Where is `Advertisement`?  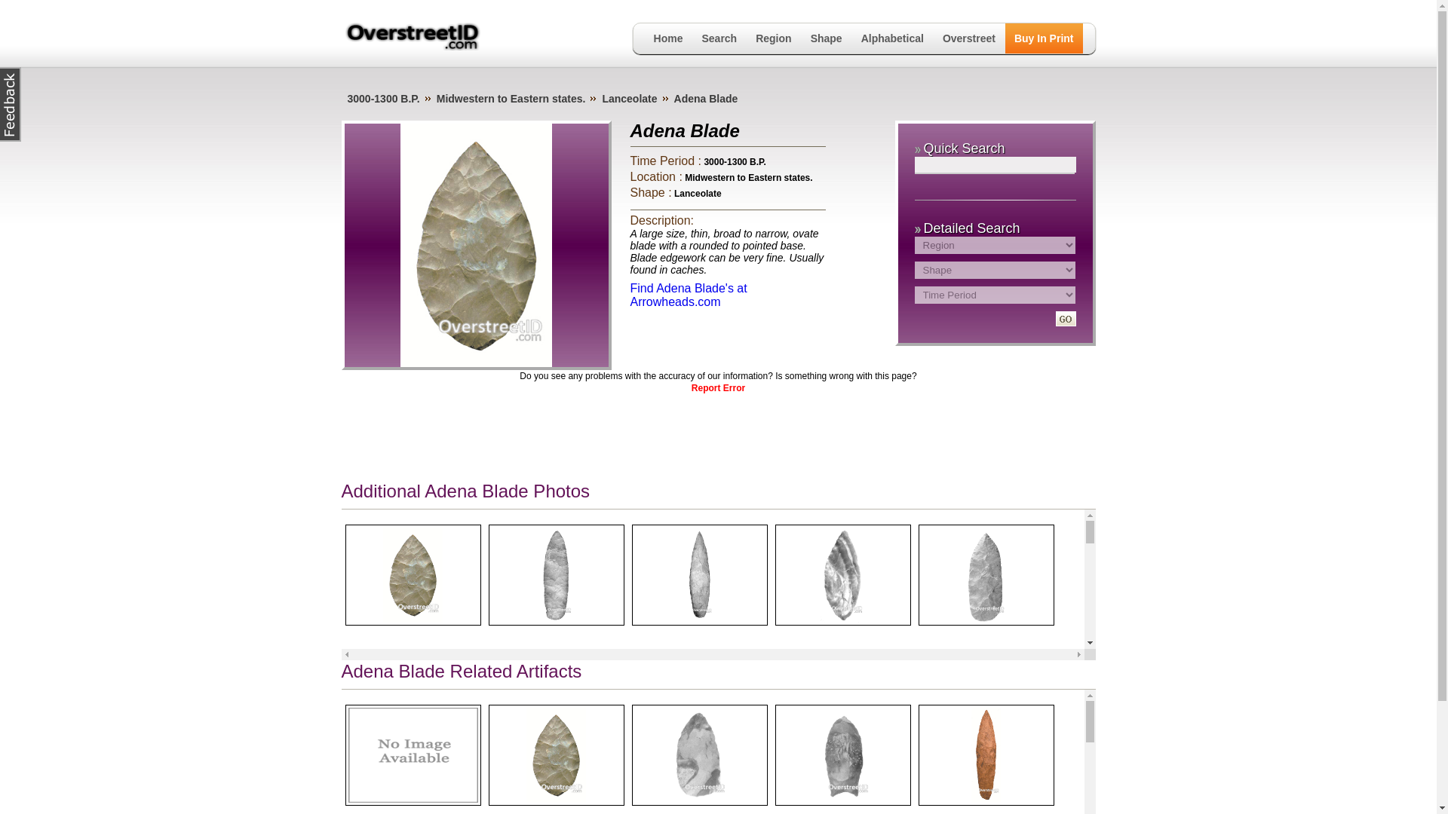
Advertisement is located at coordinates (717, 434).